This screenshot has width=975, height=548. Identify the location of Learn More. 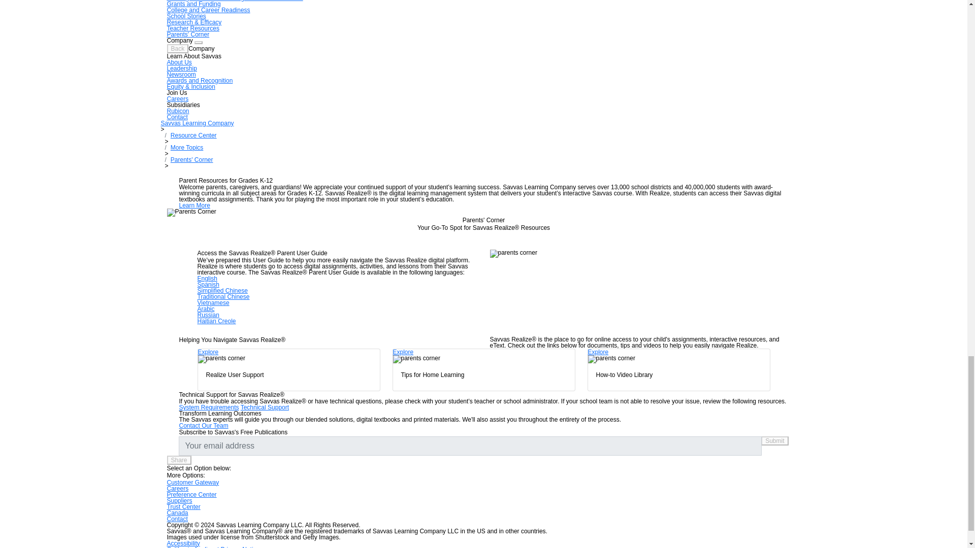
(194, 205).